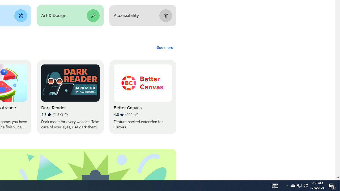  I want to click on See more personalized recommendations, so click(165, 47).